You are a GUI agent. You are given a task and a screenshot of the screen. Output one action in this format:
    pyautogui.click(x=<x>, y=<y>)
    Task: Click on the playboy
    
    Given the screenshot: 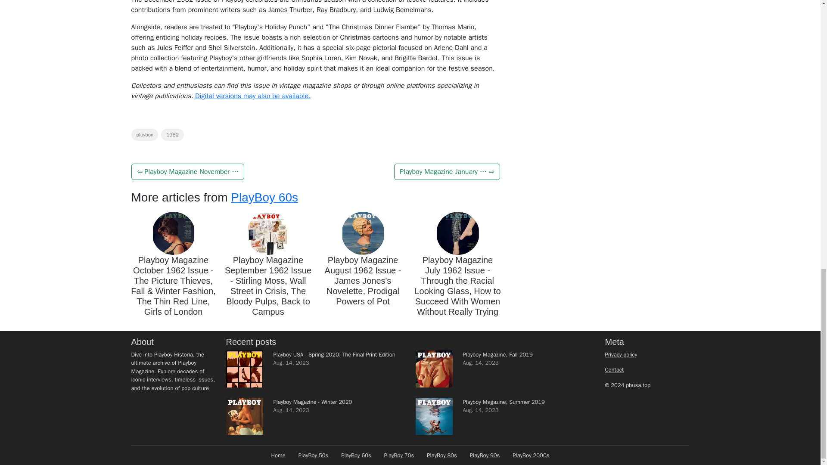 What is the action you would take?
    pyautogui.click(x=144, y=135)
    